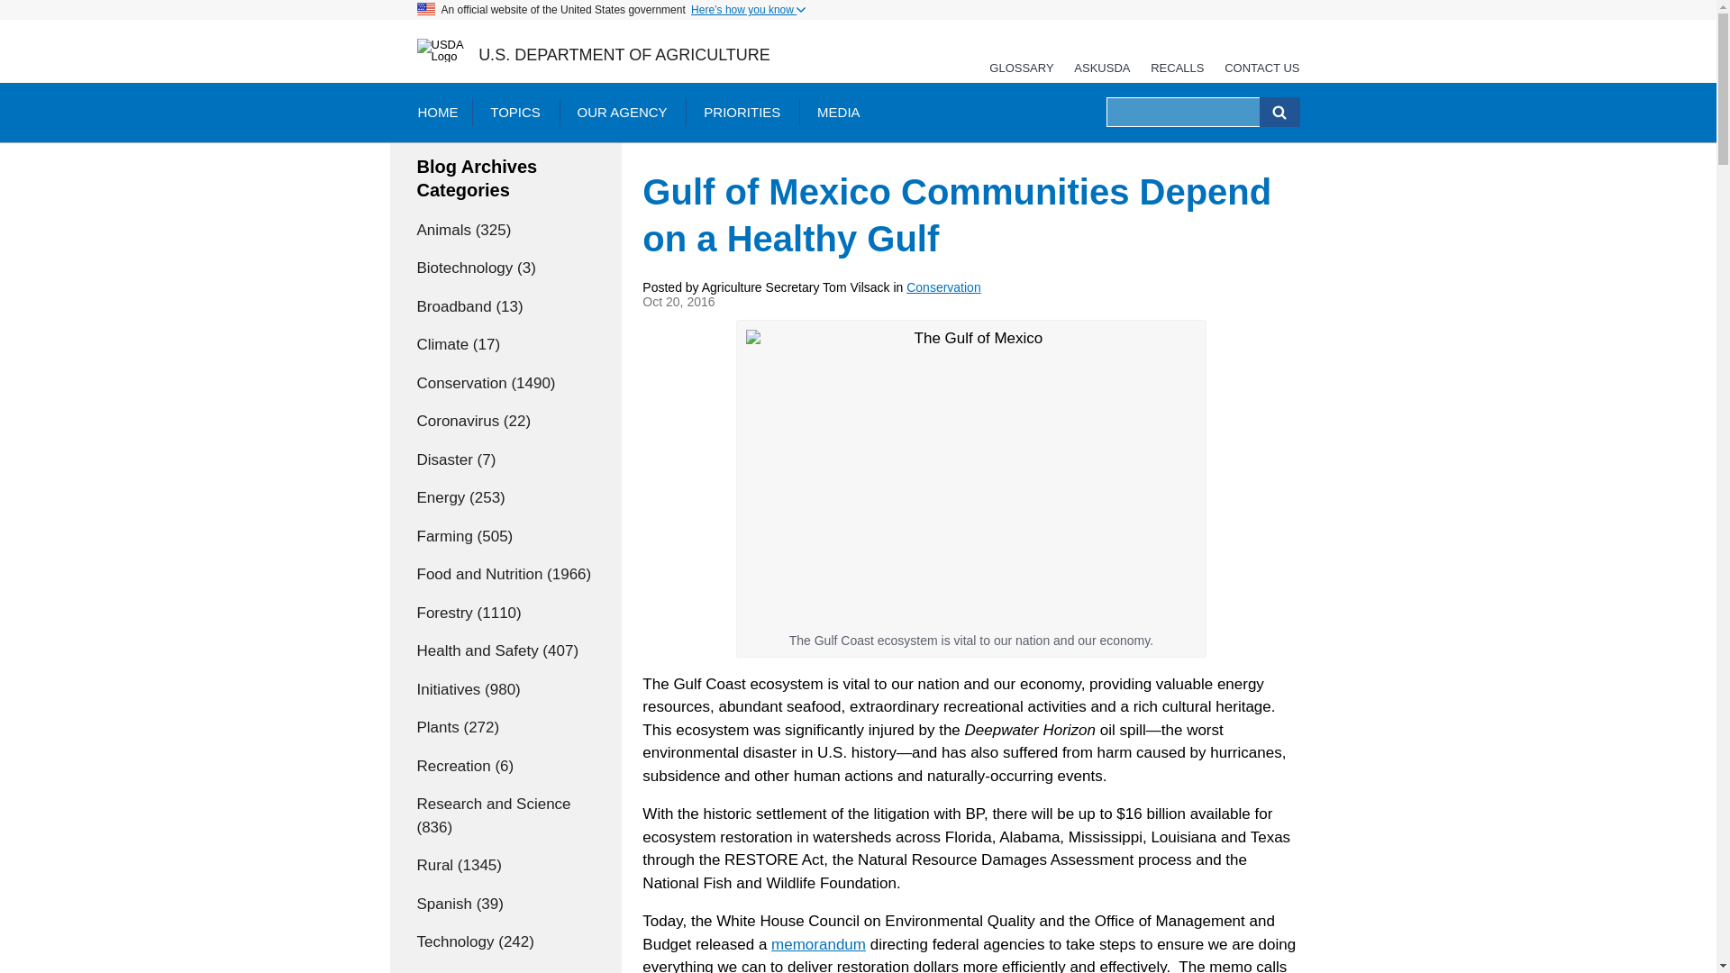  What do you see at coordinates (441, 50) in the screenshot?
I see `Home` at bounding box center [441, 50].